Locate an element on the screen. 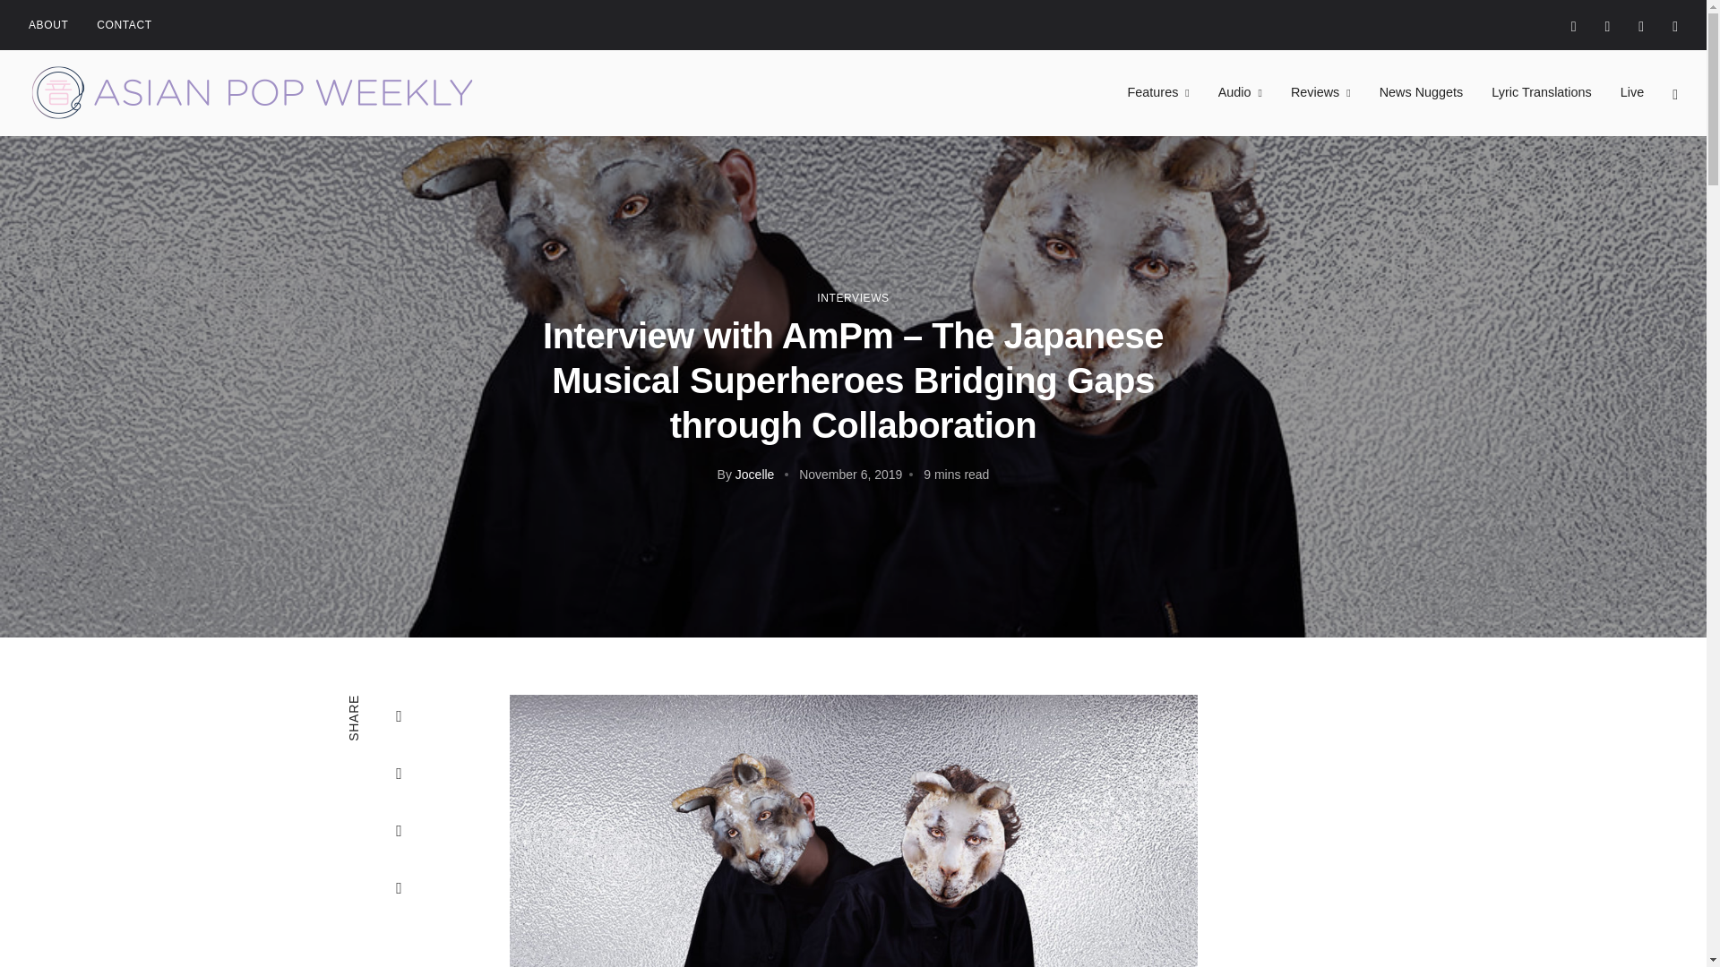 The image size is (1720, 967). Twitter is located at coordinates (400, 774).